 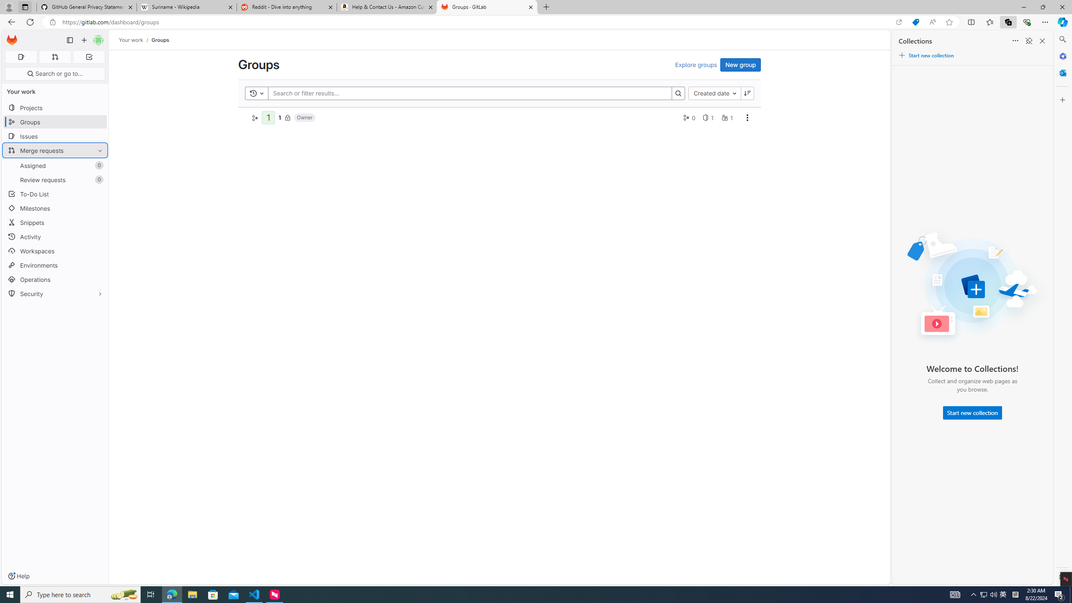 I want to click on 1, so click(x=280, y=117).